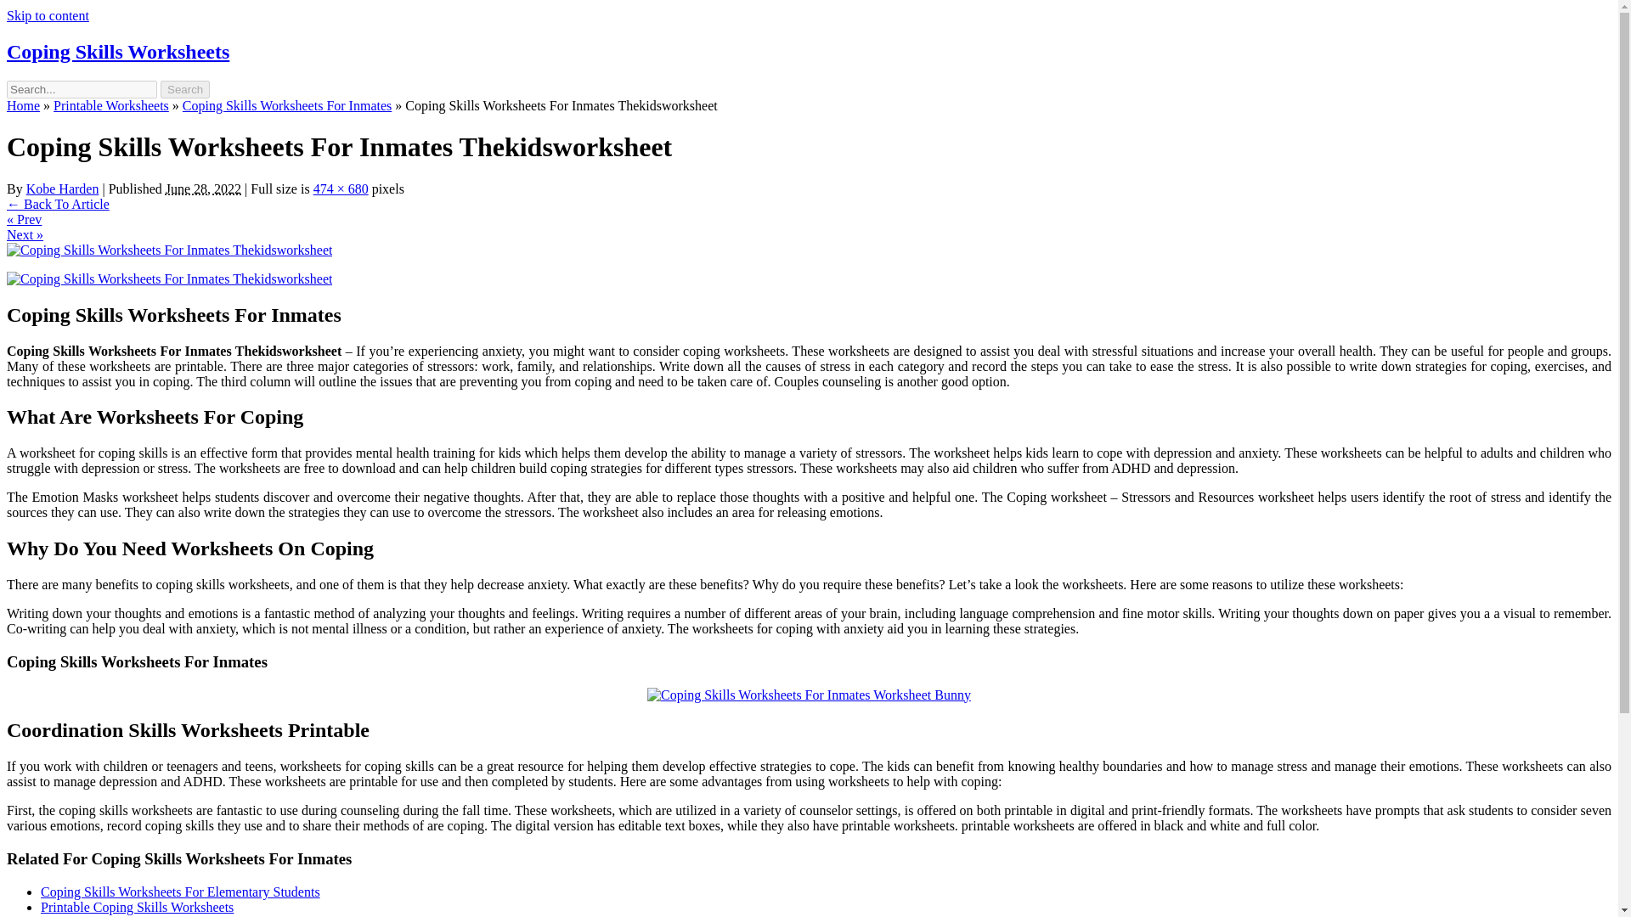  I want to click on Skip to content, so click(48, 15).